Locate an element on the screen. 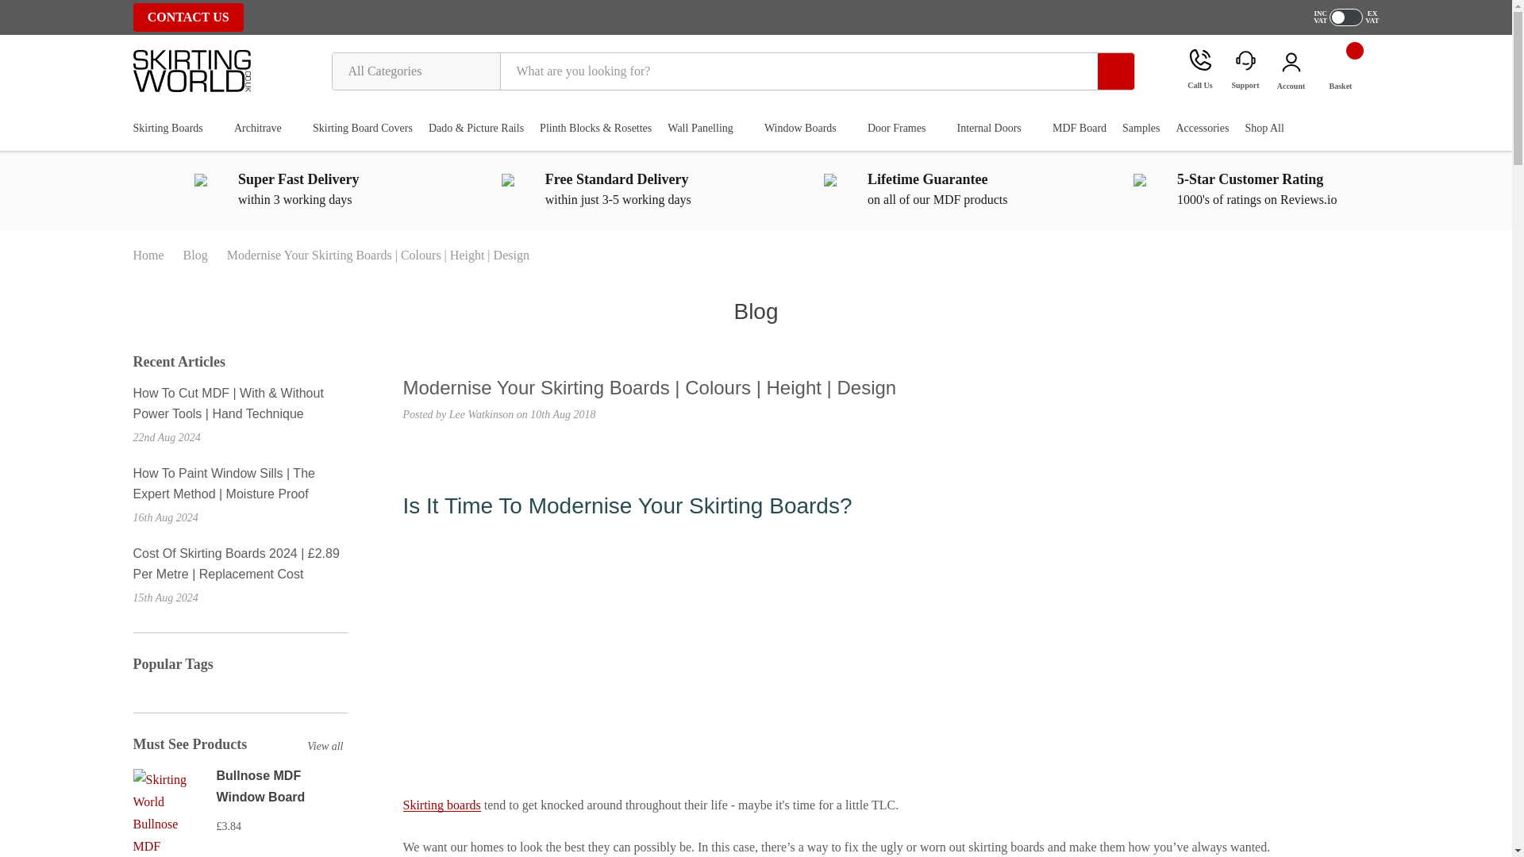 The image size is (1524, 857). Skirting Boards is located at coordinates (168, 129).